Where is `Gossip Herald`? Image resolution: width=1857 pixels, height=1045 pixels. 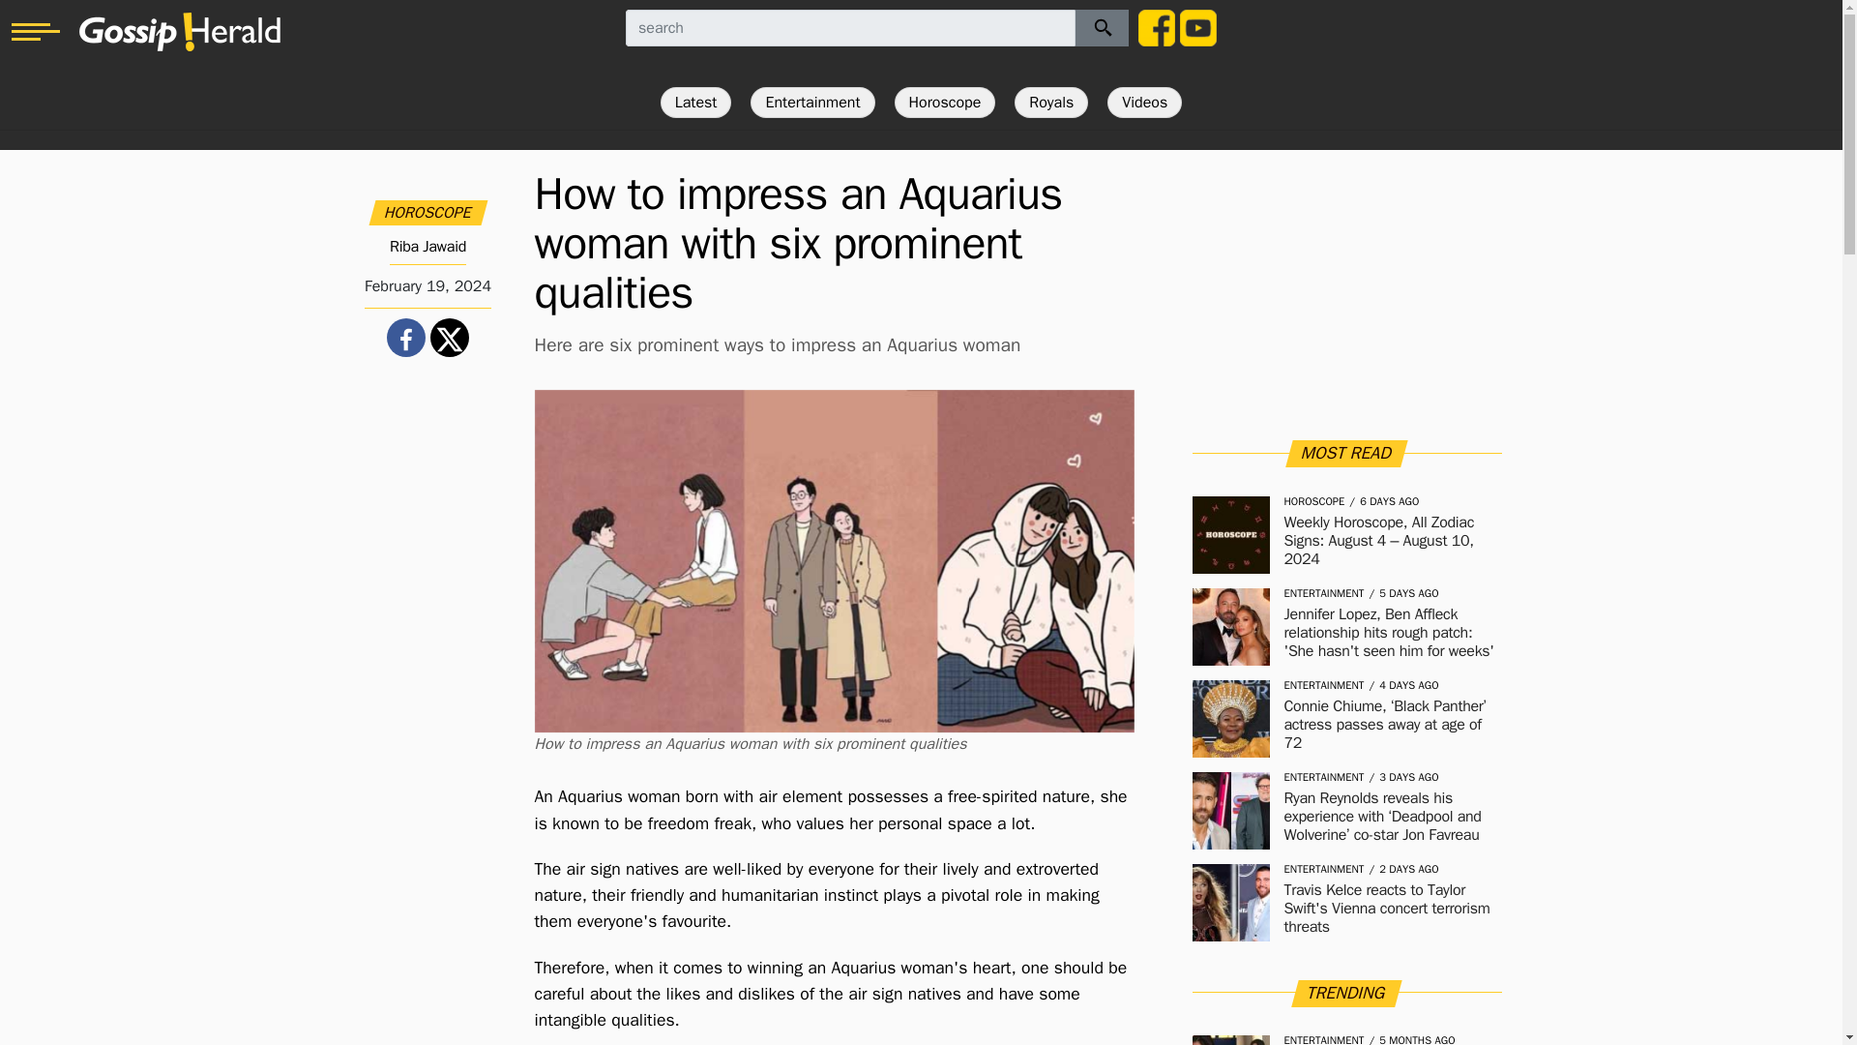
Gossip Herald is located at coordinates (180, 30).